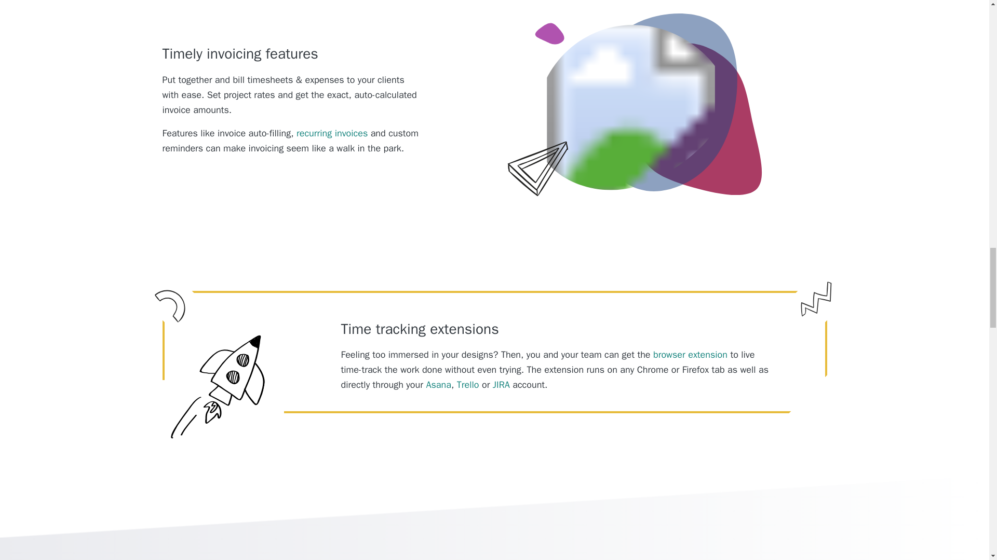  Describe the element at coordinates (332, 133) in the screenshot. I see `recurring invoices` at that location.